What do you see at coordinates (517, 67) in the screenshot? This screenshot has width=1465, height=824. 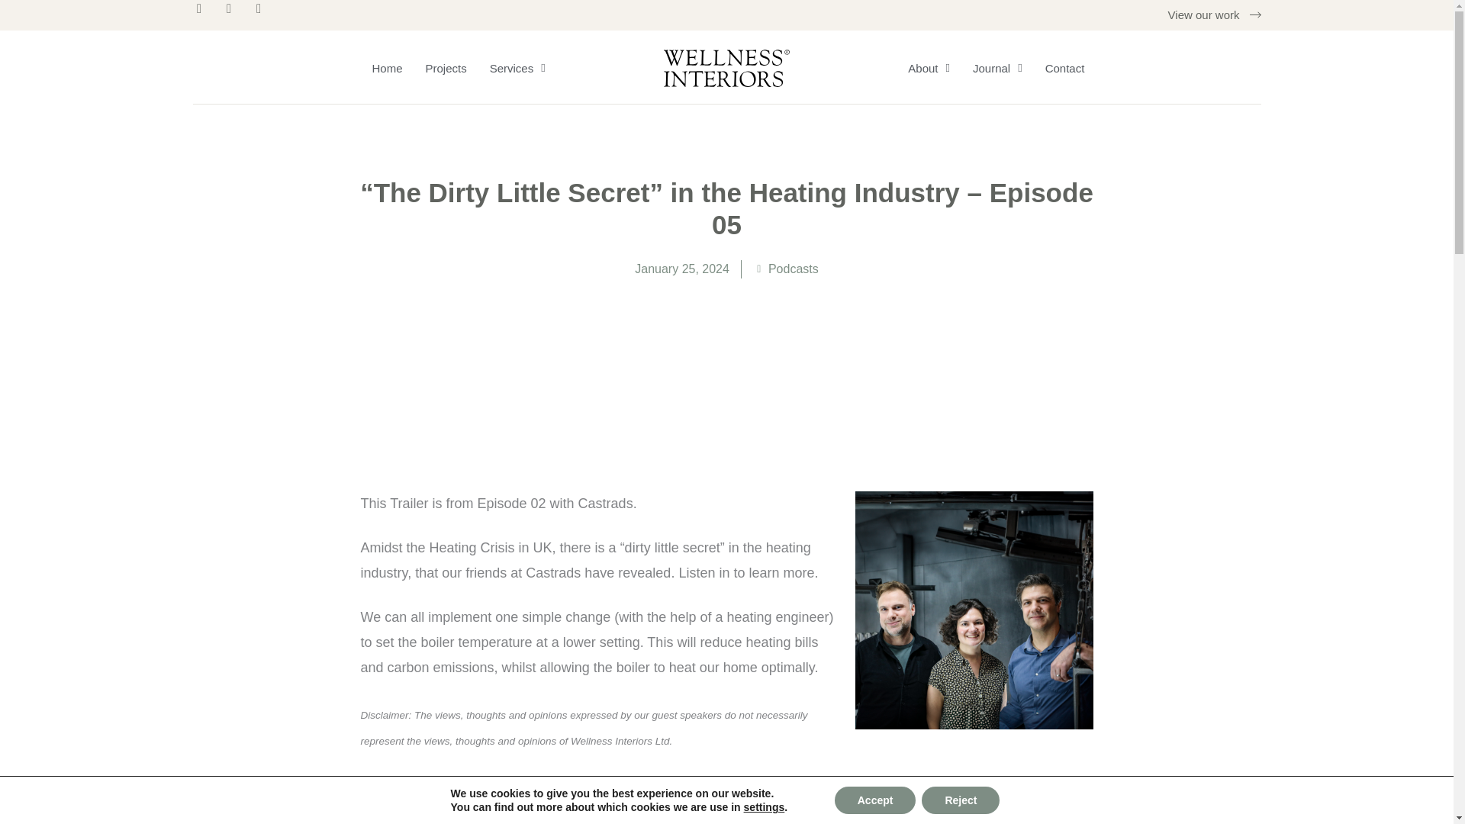 I see `Services` at bounding box center [517, 67].